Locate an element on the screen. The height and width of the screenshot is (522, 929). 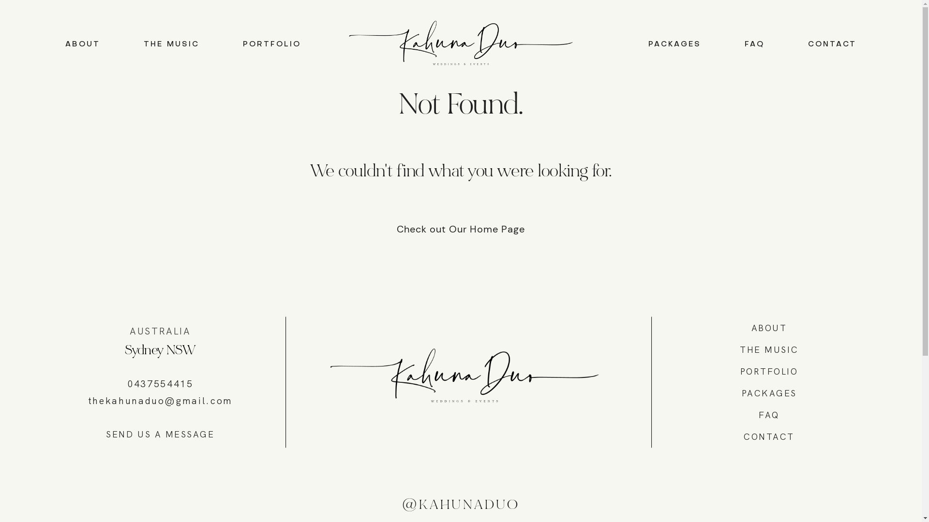
FAQ is located at coordinates (755, 44).